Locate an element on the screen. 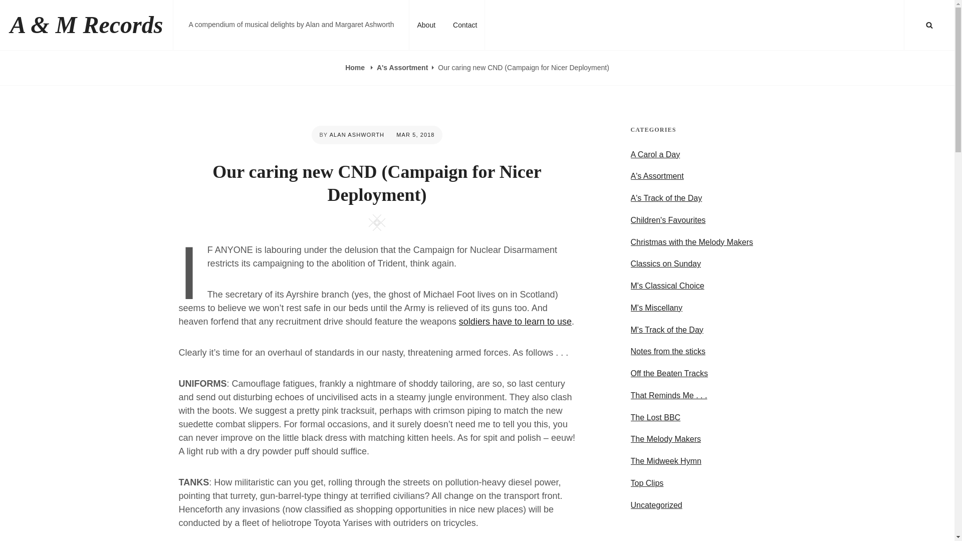  M's Classical Choice is located at coordinates (667, 286).